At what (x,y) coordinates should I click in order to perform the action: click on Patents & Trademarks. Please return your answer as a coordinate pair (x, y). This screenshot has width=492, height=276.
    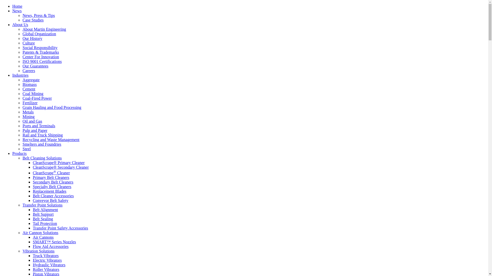
    Looking at the image, I should click on (41, 52).